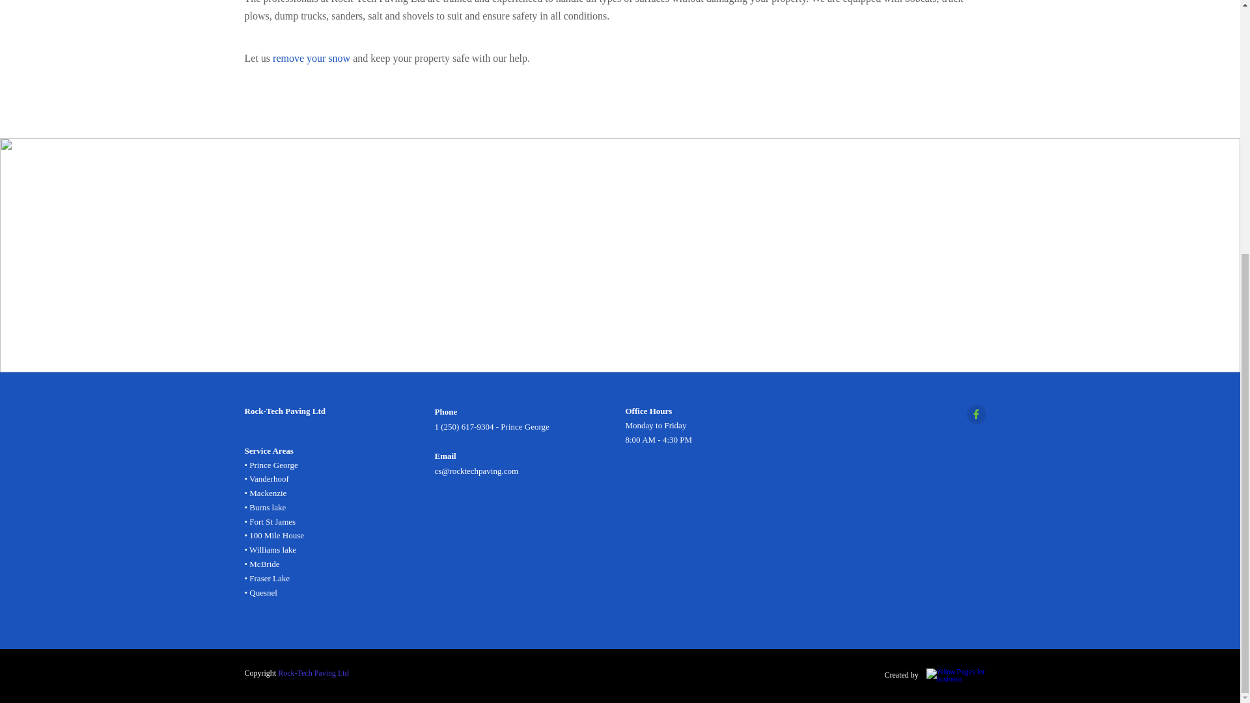 The image size is (1250, 703). I want to click on Rock-Tech Paving Ltd, so click(312, 673).